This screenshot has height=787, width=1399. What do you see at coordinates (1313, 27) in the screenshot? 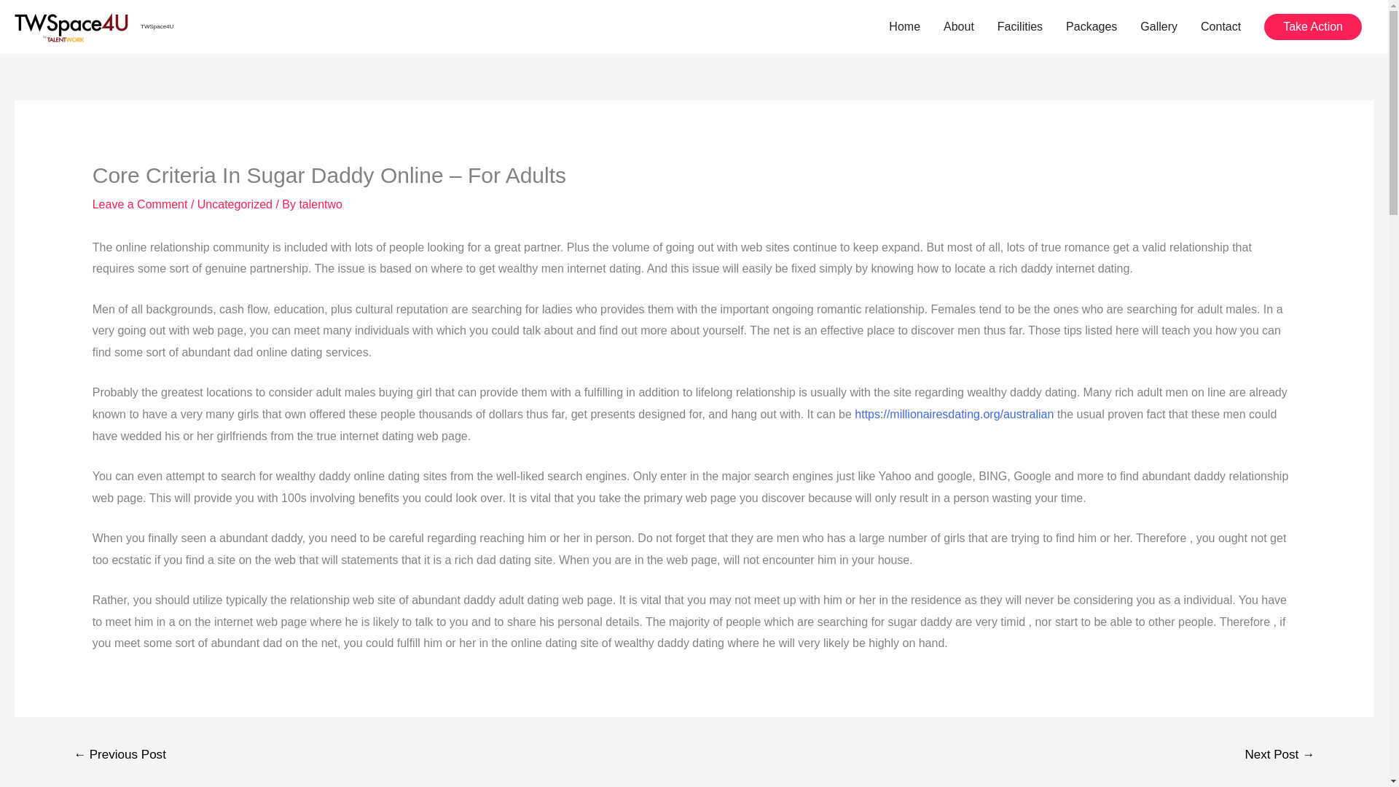
I see `Take Action` at bounding box center [1313, 27].